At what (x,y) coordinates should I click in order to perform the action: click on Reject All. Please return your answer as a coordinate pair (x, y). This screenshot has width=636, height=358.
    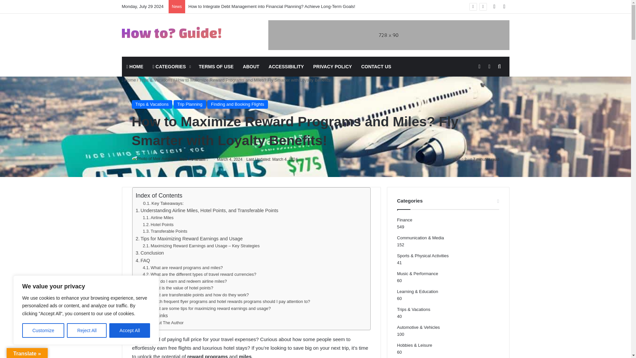
    Looking at the image, I should click on (87, 330).